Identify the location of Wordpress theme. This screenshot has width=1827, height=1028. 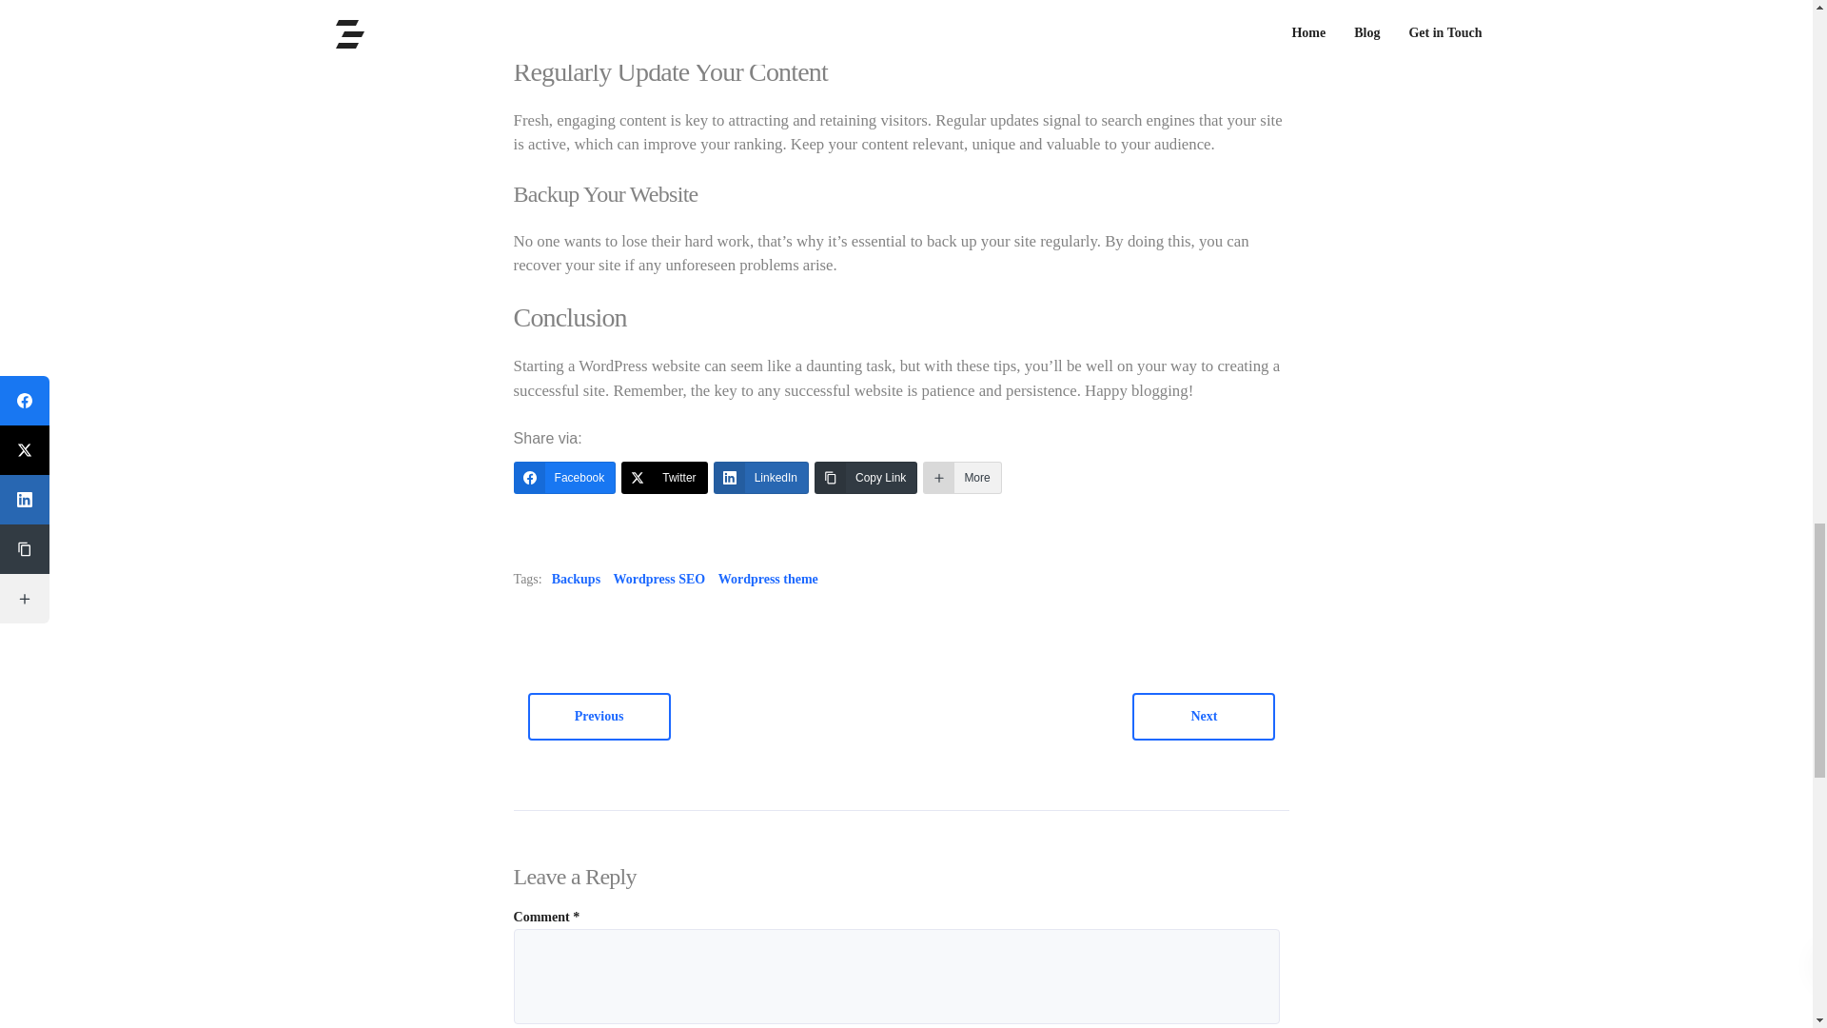
(768, 580).